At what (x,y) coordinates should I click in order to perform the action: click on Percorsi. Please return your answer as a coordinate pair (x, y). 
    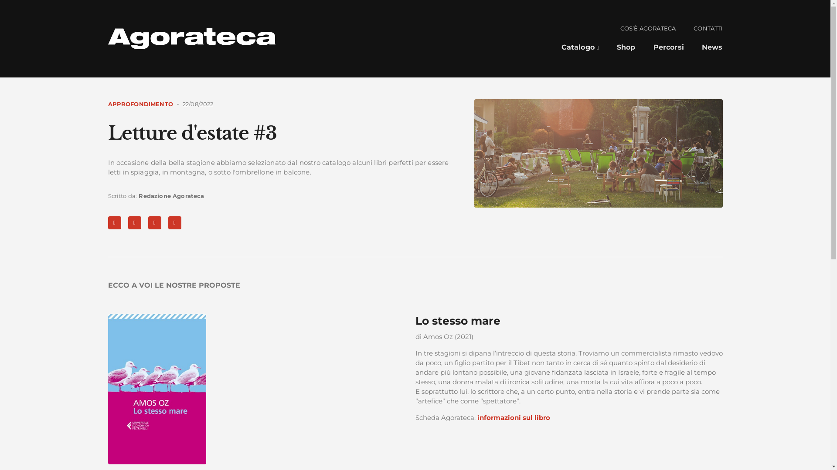
    Looking at the image, I should click on (669, 48).